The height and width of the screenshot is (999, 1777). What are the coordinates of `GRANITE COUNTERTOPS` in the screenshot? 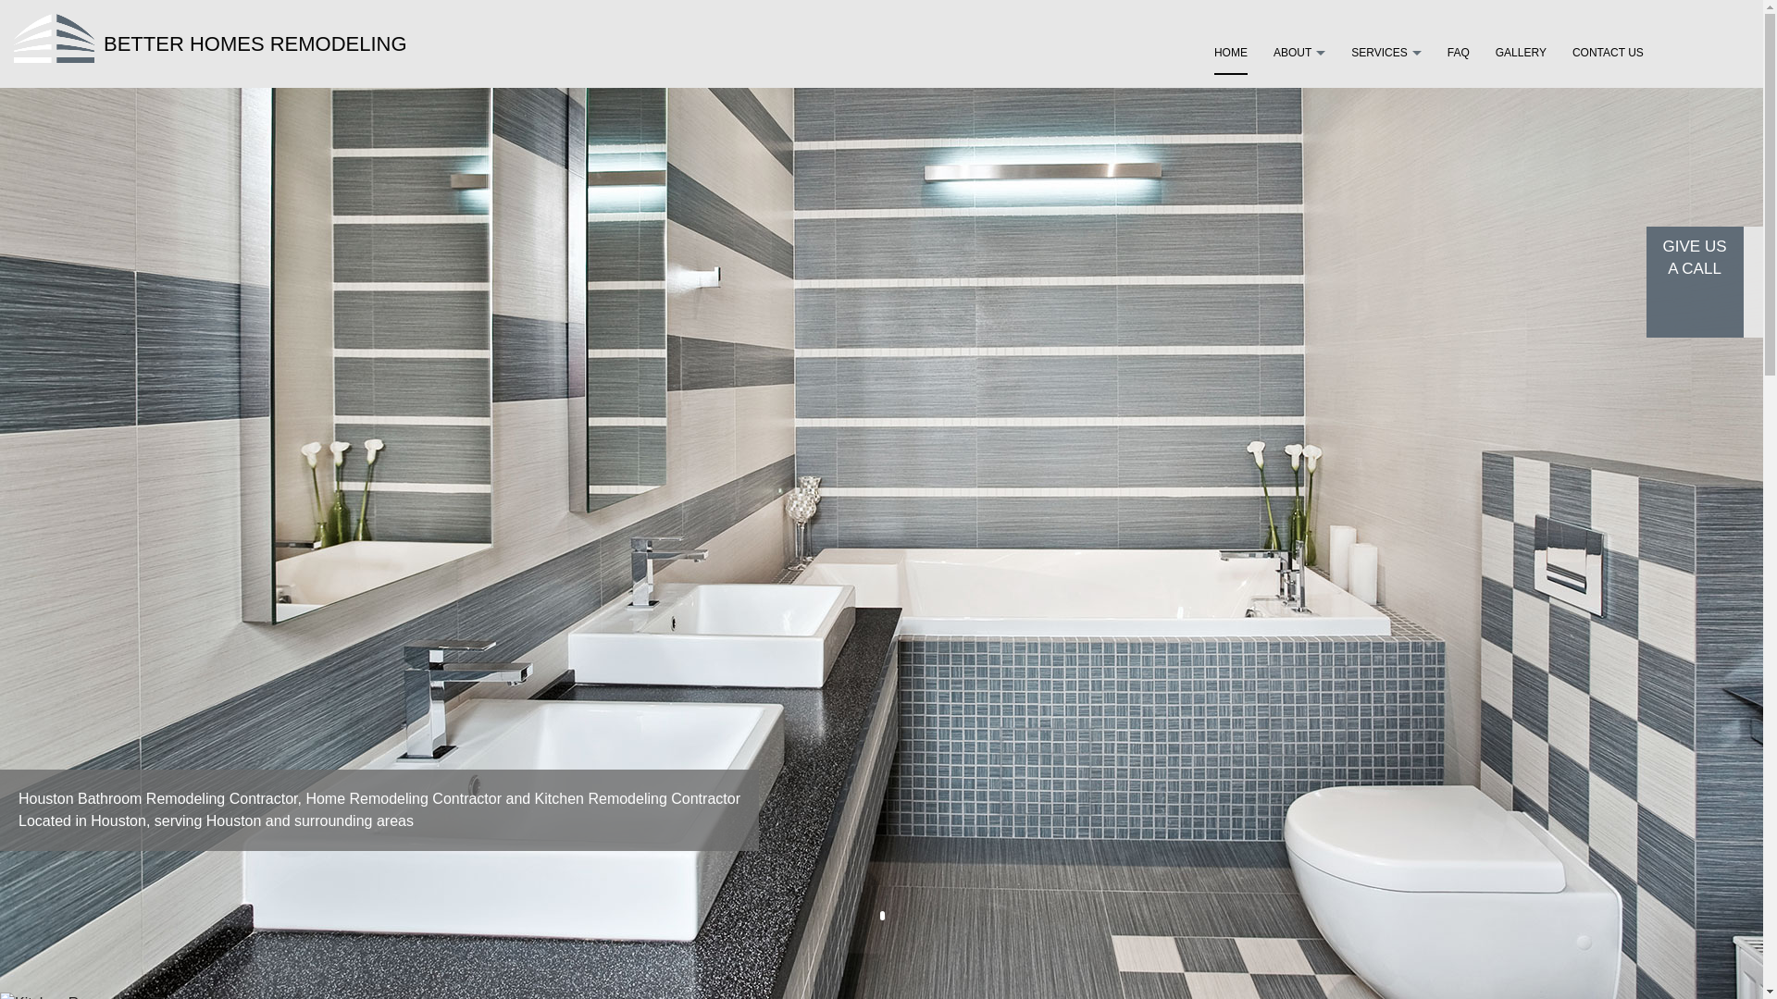 It's located at (1386, 318).